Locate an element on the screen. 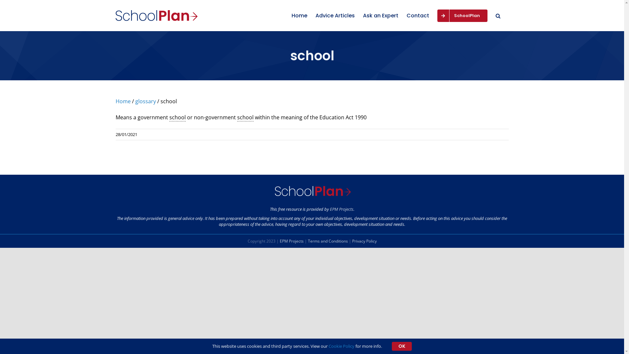  OK is located at coordinates (402, 346).